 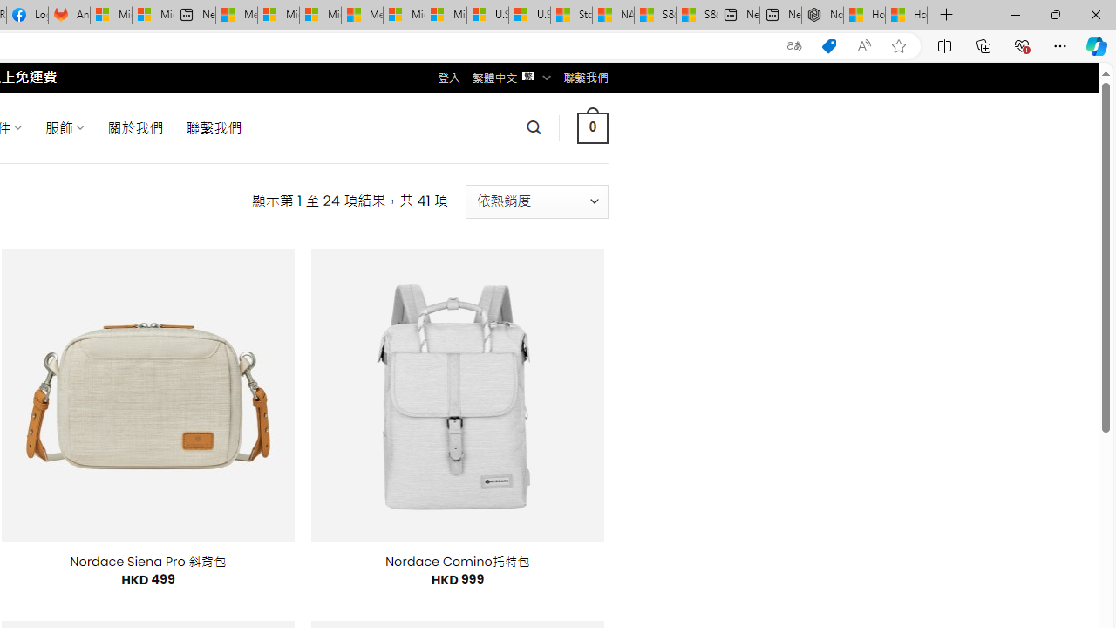 I want to click on Microsoft account | Home, so click(x=320, y=16).